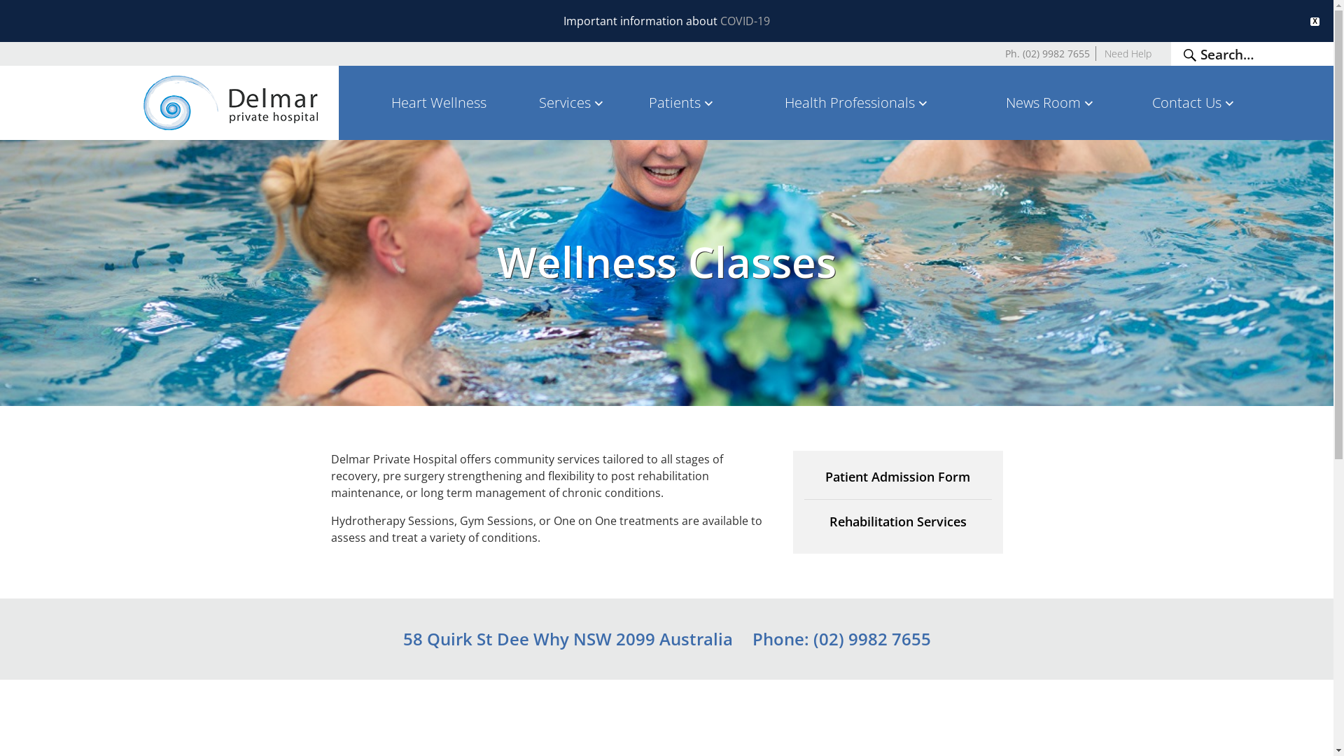  What do you see at coordinates (1128, 53) in the screenshot?
I see `Need Help` at bounding box center [1128, 53].